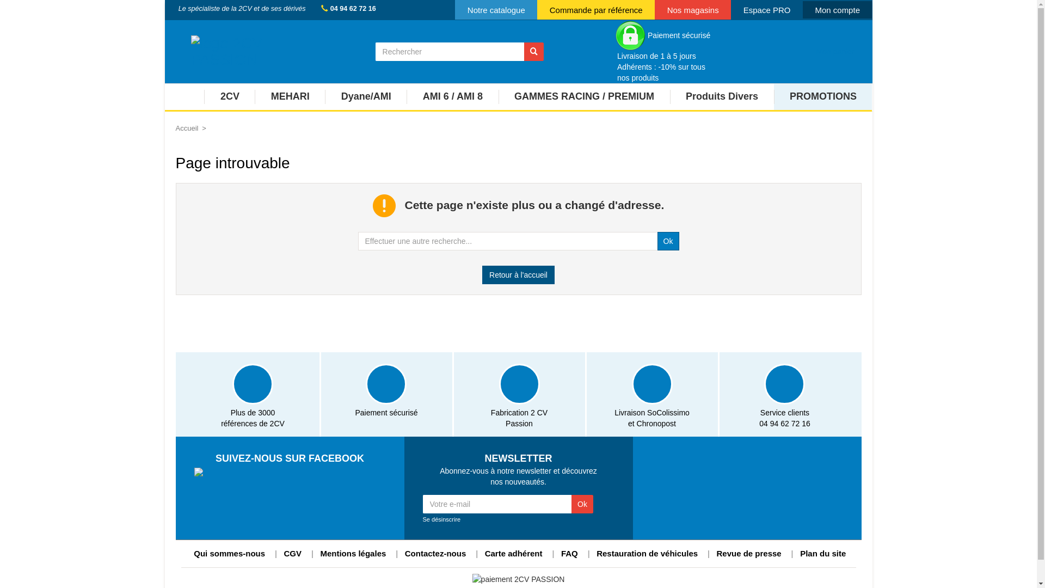 The height and width of the screenshot is (588, 1045). What do you see at coordinates (230, 553) in the screenshot?
I see `Qui sommes-nous` at bounding box center [230, 553].